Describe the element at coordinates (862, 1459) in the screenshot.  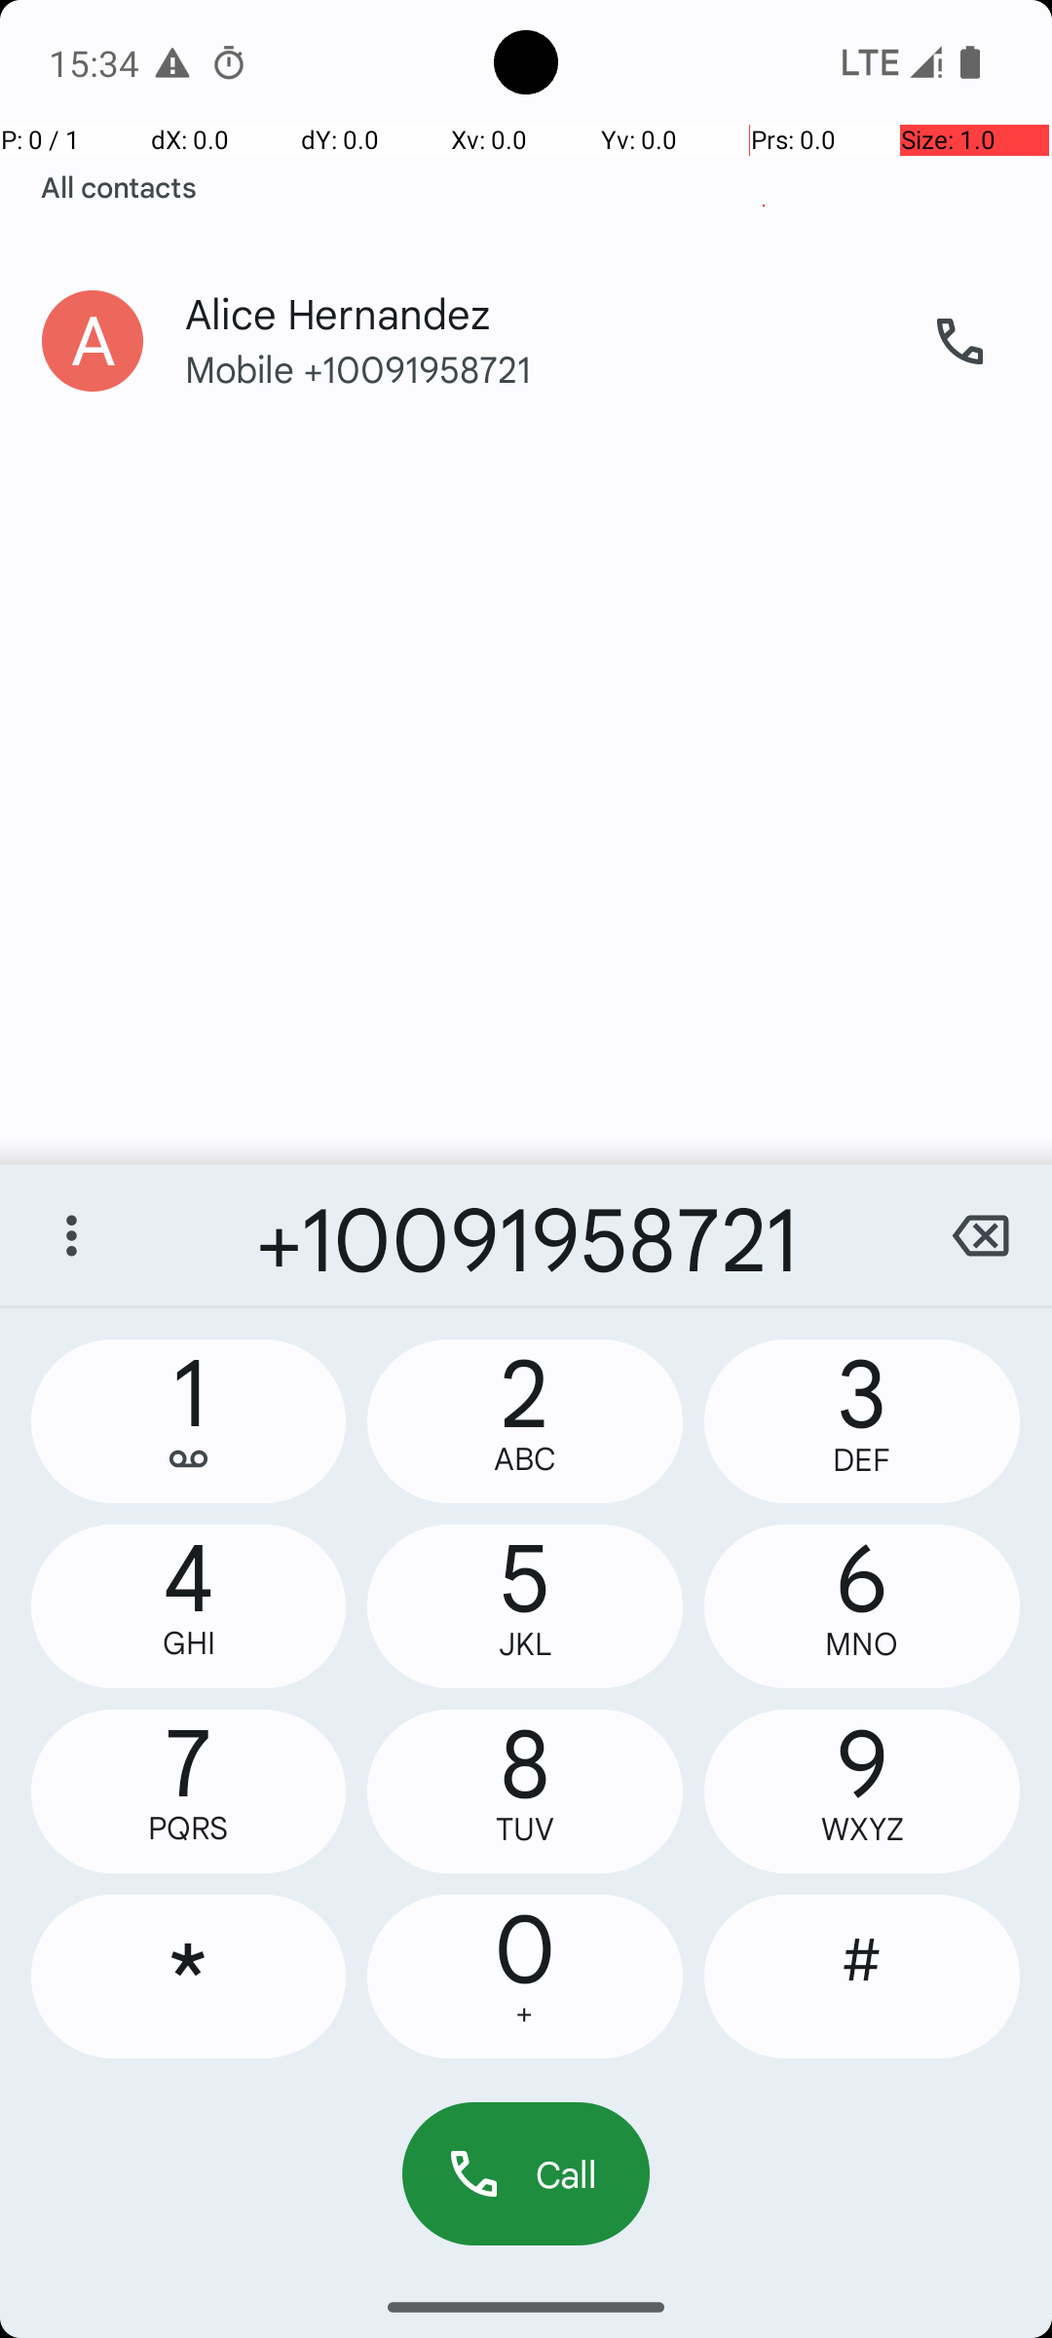
I see `DEF` at that location.